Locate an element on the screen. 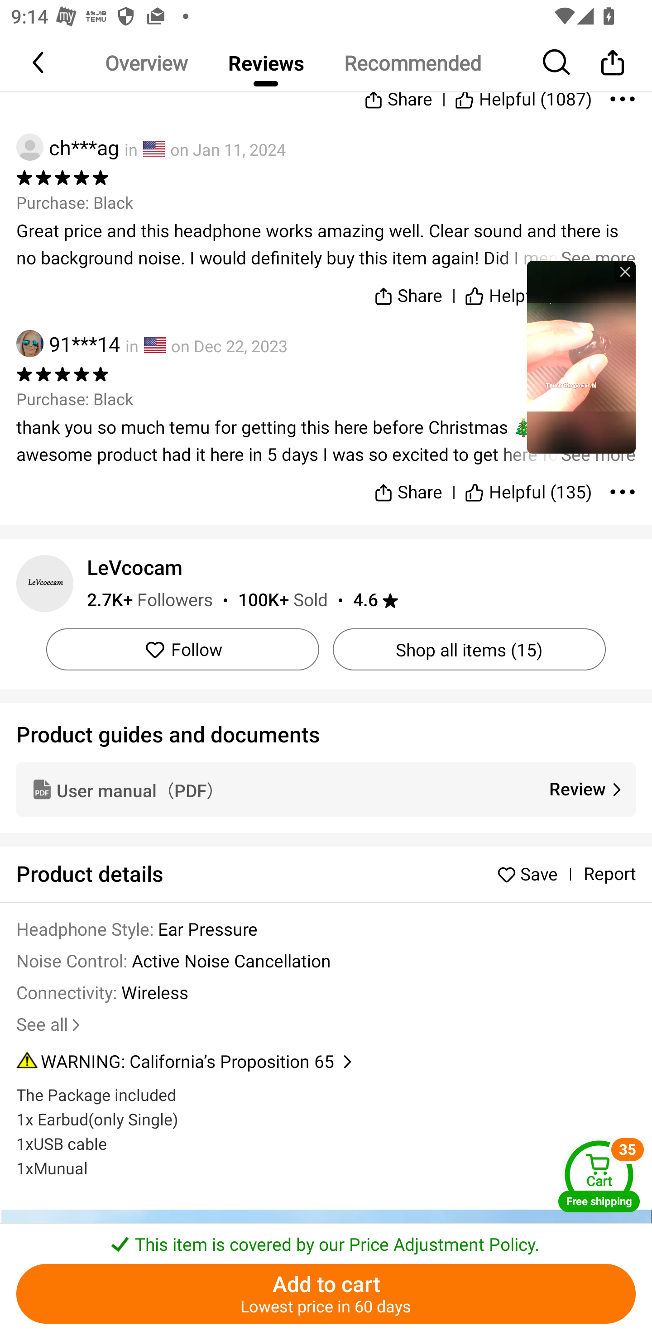 This screenshot has height=1340, width=652. Report is located at coordinates (609, 874).